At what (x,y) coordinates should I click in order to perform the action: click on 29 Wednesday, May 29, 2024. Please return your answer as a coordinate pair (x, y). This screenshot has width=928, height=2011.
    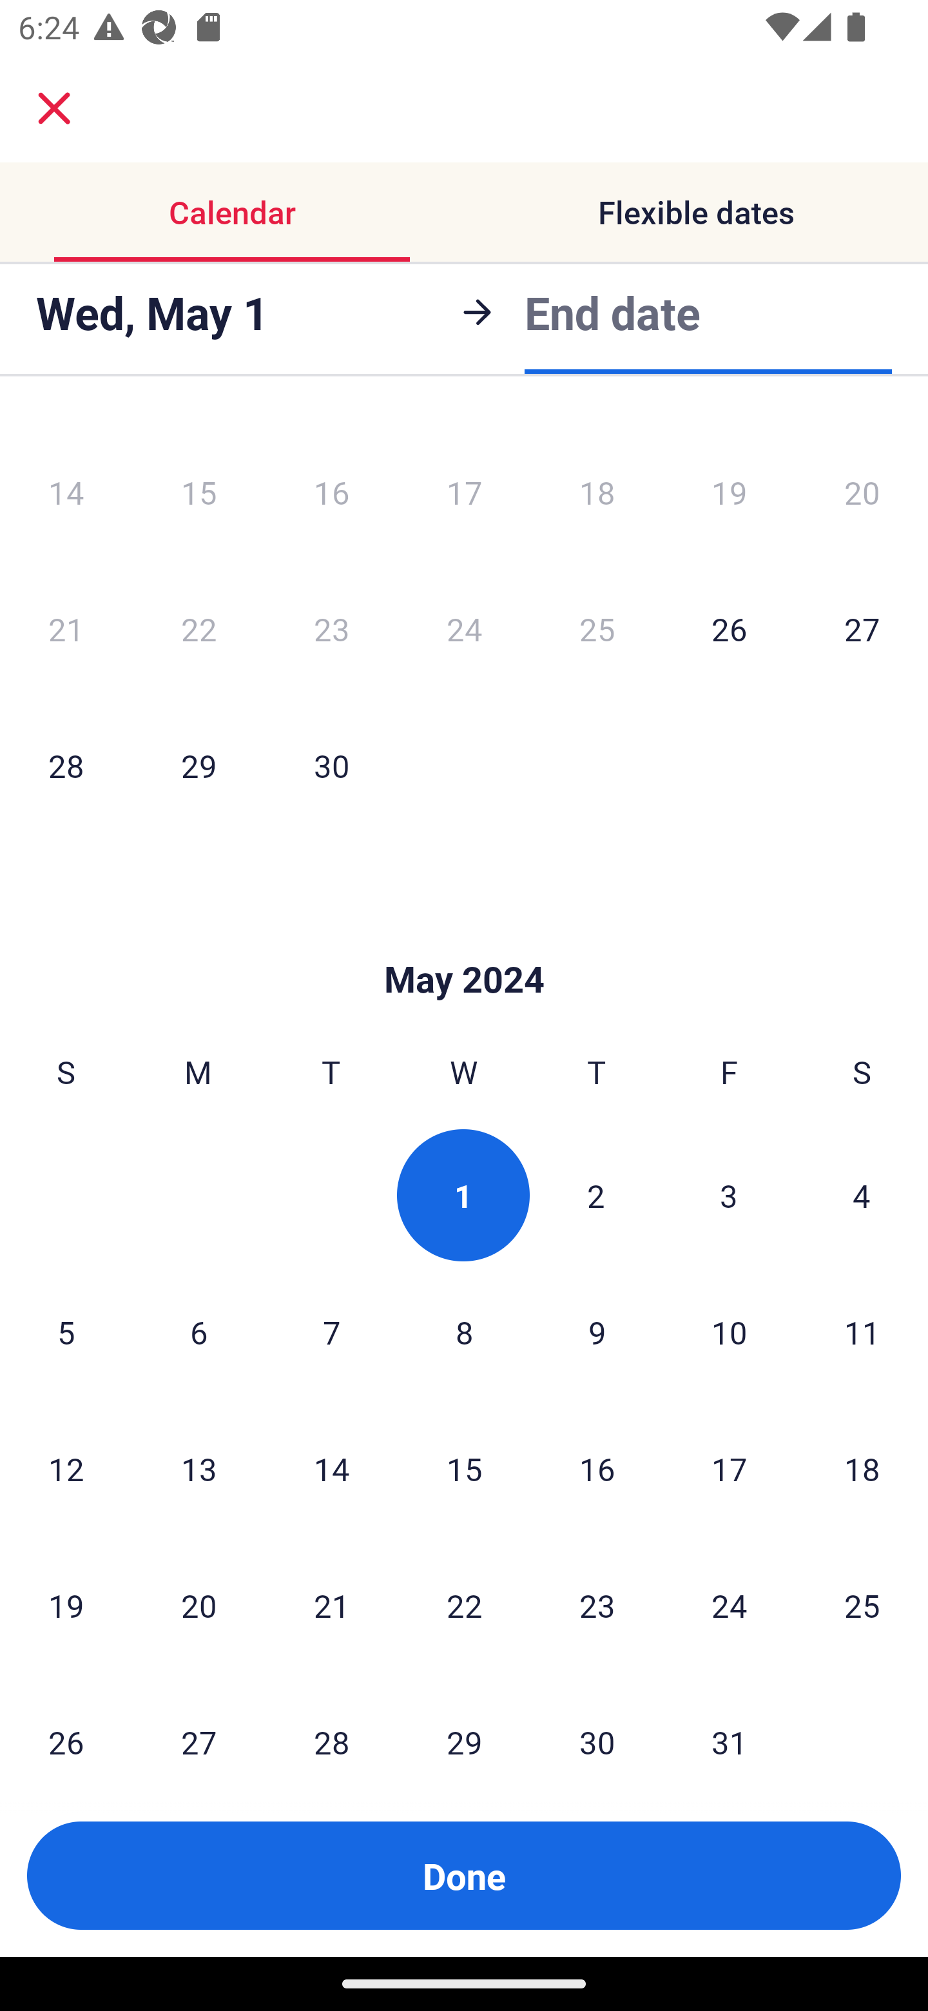
    Looking at the image, I should click on (464, 1721).